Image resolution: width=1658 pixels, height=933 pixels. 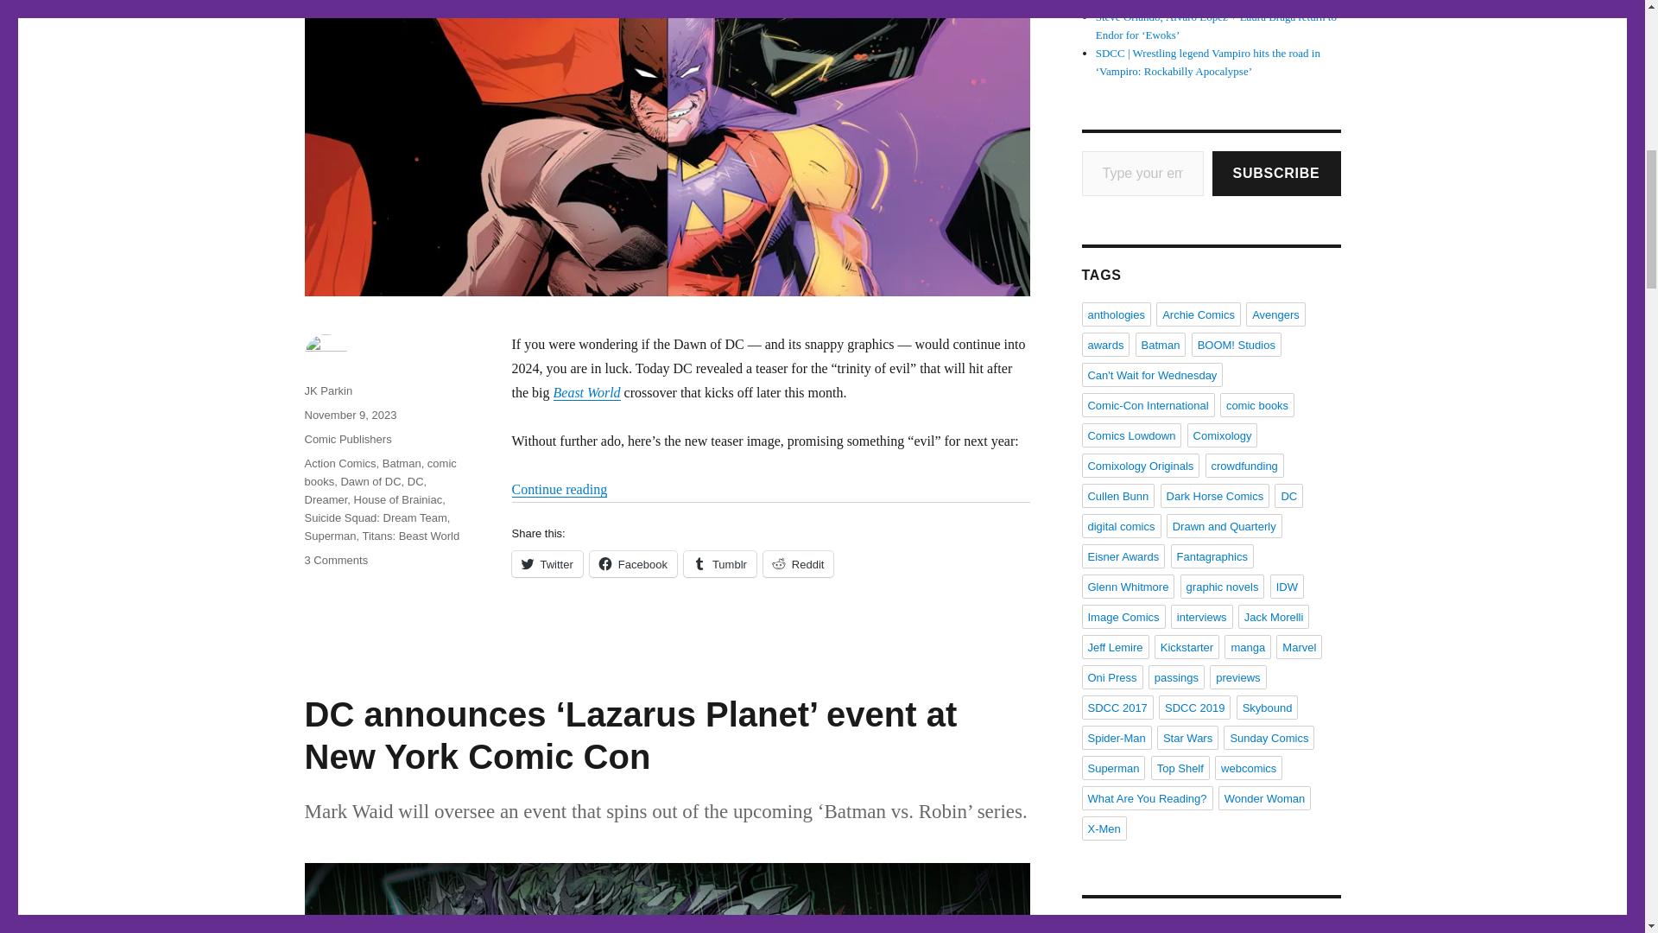 What do you see at coordinates (398, 499) in the screenshot?
I see `House of Brainiac` at bounding box center [398, 499].